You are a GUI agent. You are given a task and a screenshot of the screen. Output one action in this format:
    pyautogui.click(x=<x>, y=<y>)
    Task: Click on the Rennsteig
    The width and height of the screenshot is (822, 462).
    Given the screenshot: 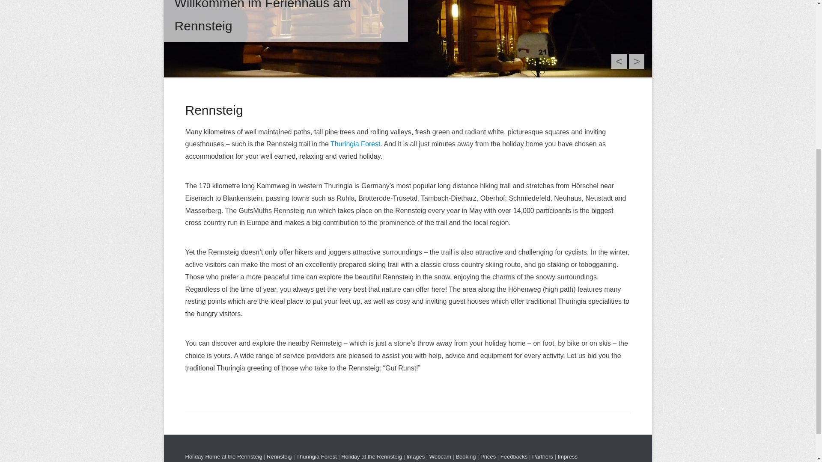 What is the action you would take?
    pyautogui.click(x=279, y=456)
    